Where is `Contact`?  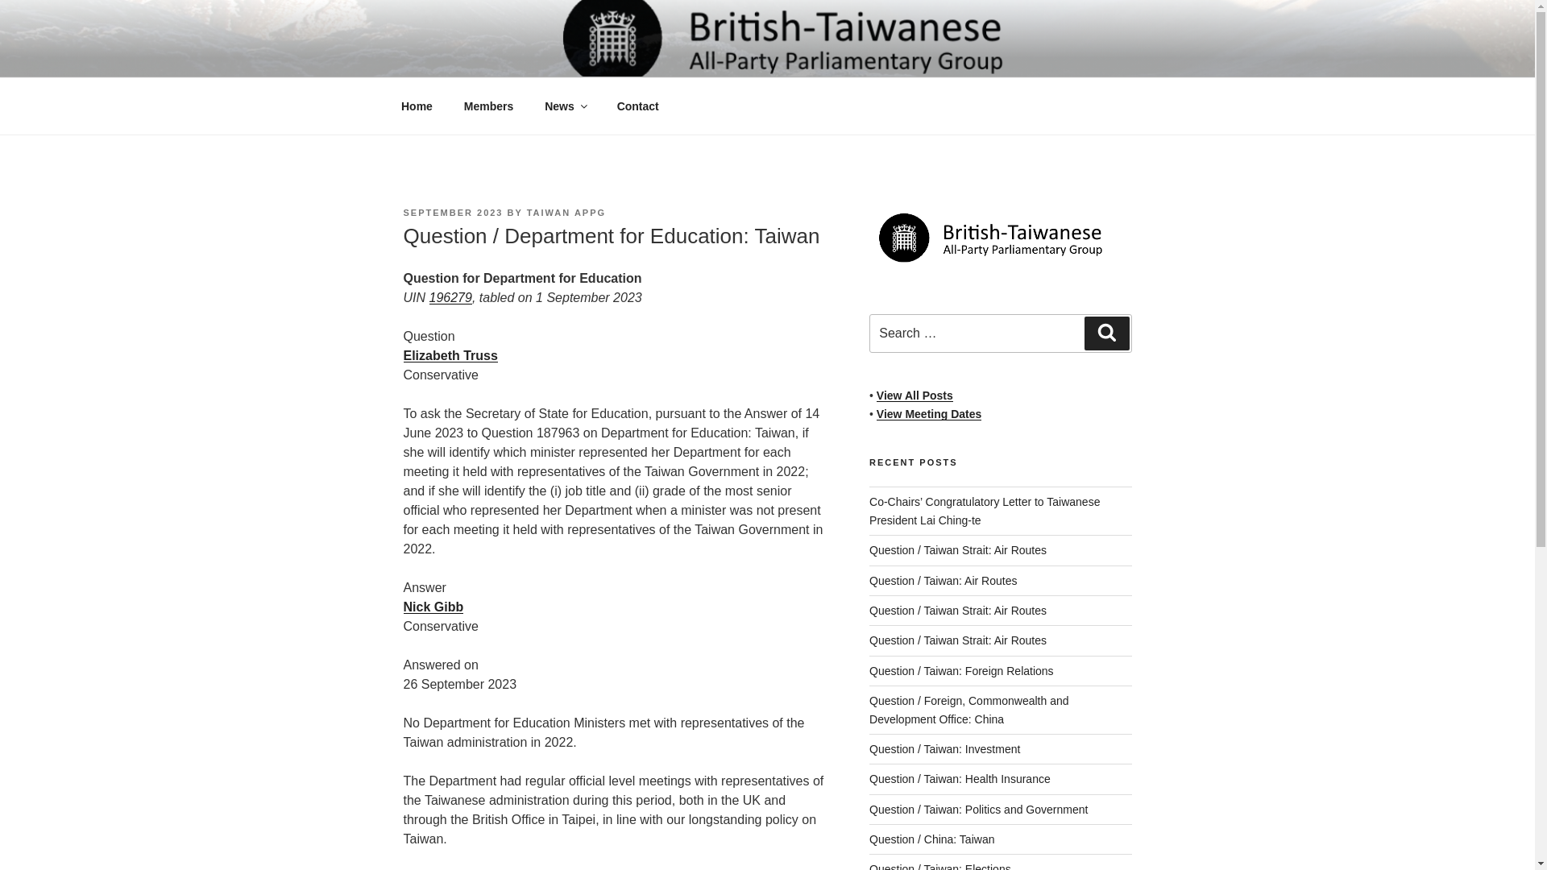 Contact is located at coordinates (638, 106).